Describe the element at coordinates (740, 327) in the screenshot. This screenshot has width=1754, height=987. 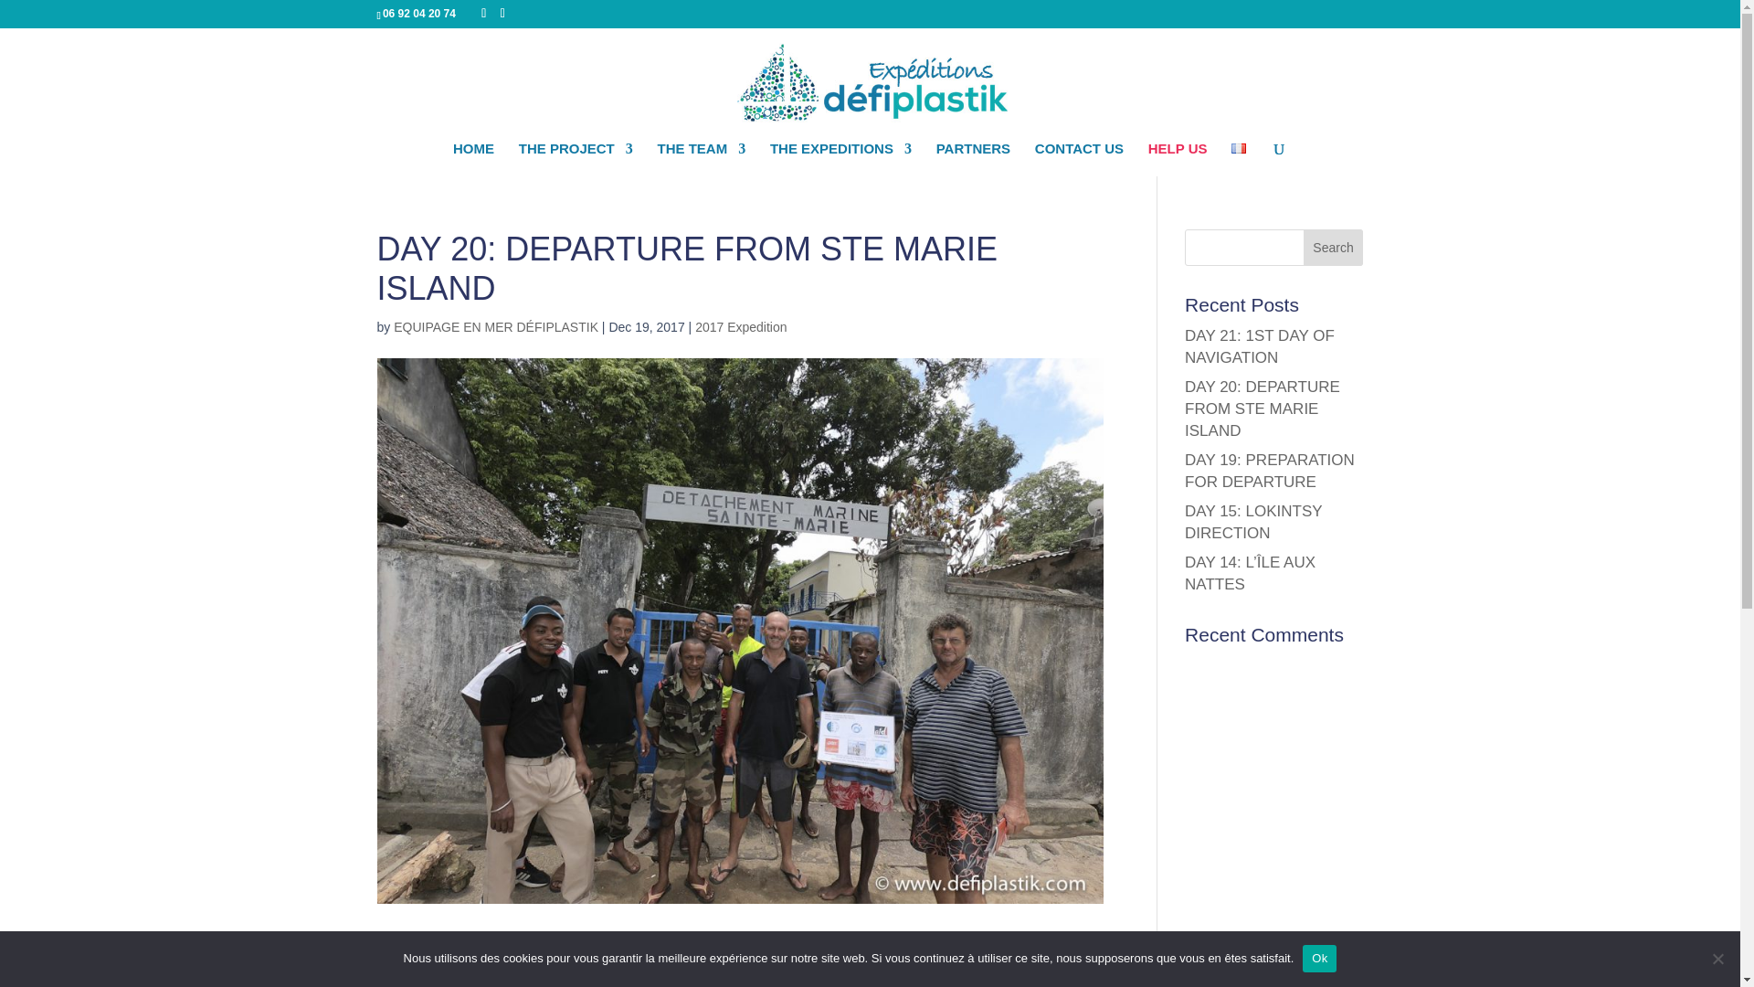
I see `2017 Expedition` at that location.